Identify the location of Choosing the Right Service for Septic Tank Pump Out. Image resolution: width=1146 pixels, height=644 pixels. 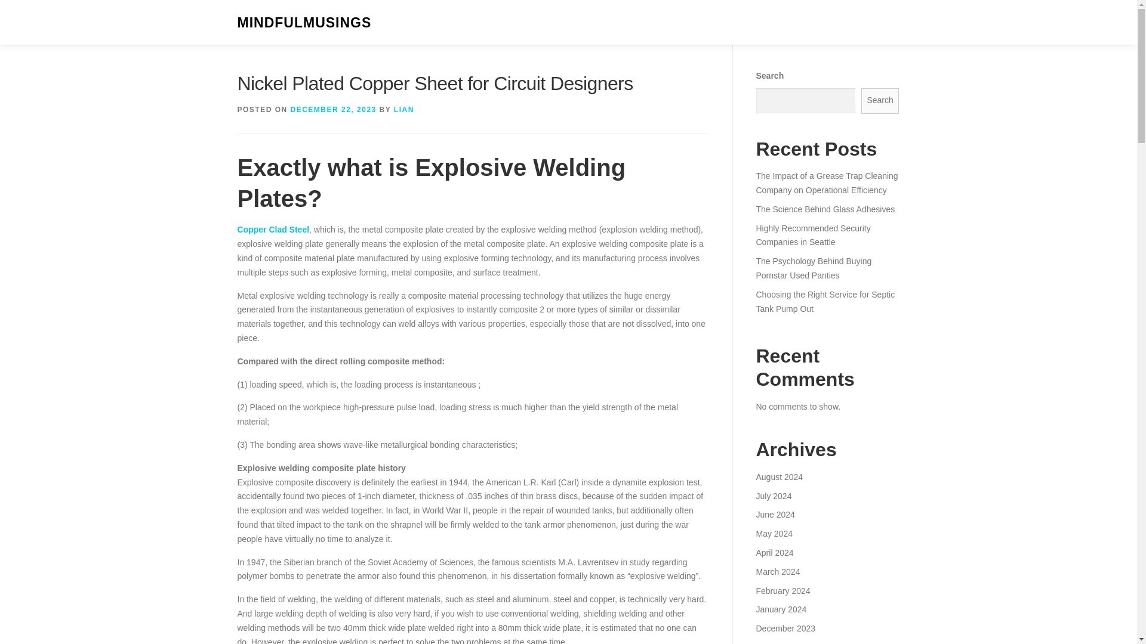
(825, 302).